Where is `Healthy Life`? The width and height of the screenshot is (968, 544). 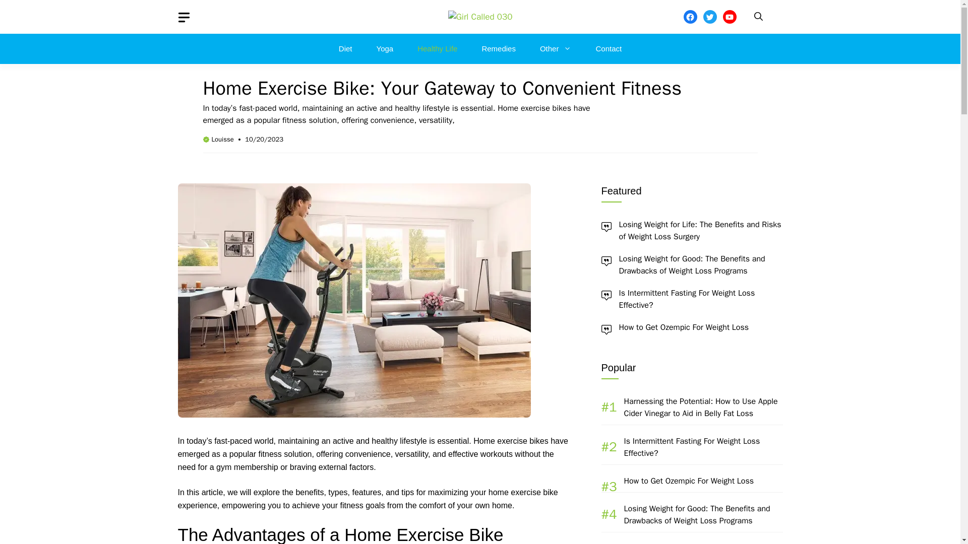
Healthy Life is located at coordinates (438, 48).